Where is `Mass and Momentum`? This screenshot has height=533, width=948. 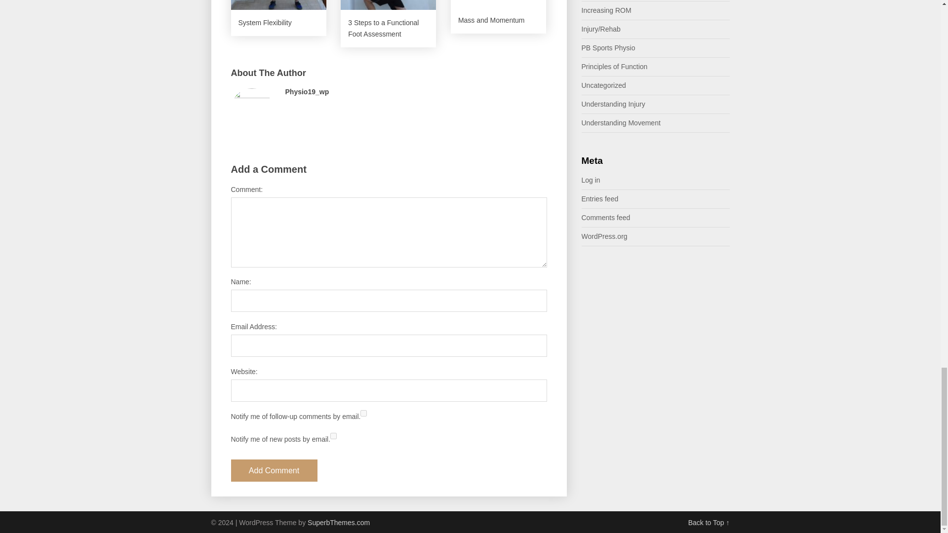
Mass and Momentum is located at coordinates (497, 17).